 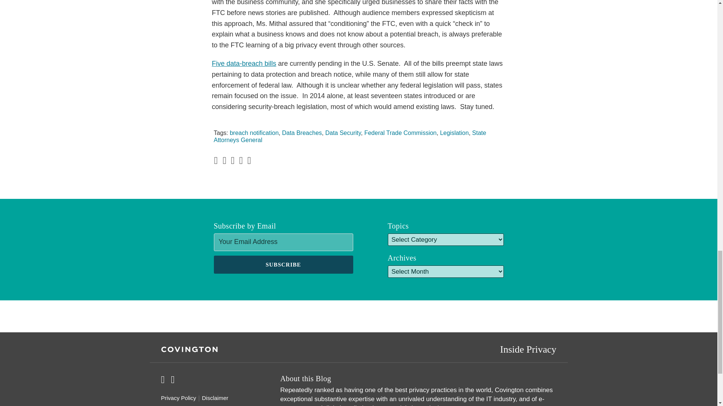 I want to click on Subscribe, so click(x=284, y=265).